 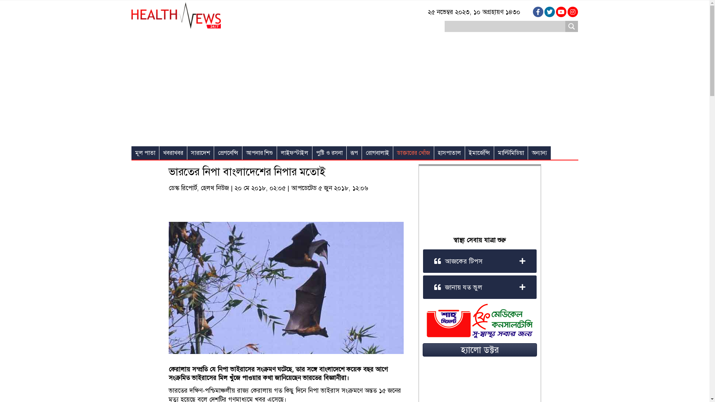 I want to click on logo10, so click(x=176, y=16).